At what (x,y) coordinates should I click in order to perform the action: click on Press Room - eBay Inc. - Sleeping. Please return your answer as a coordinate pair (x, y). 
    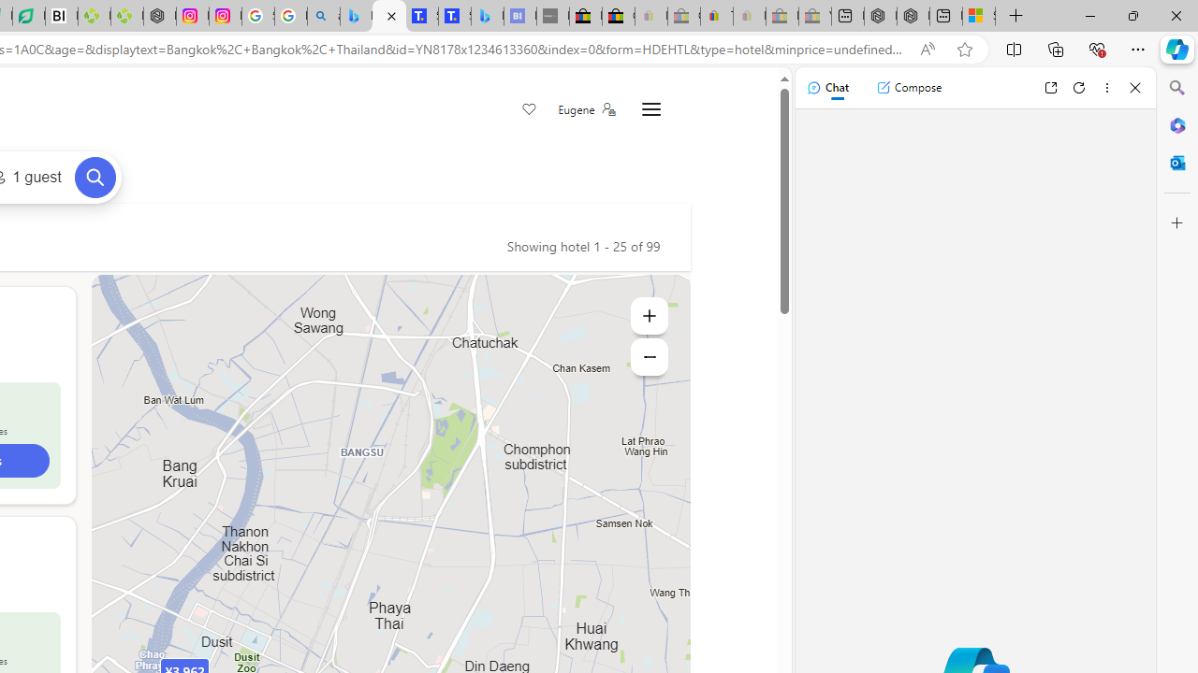
    Looking at the image, I should click on (782, 17).